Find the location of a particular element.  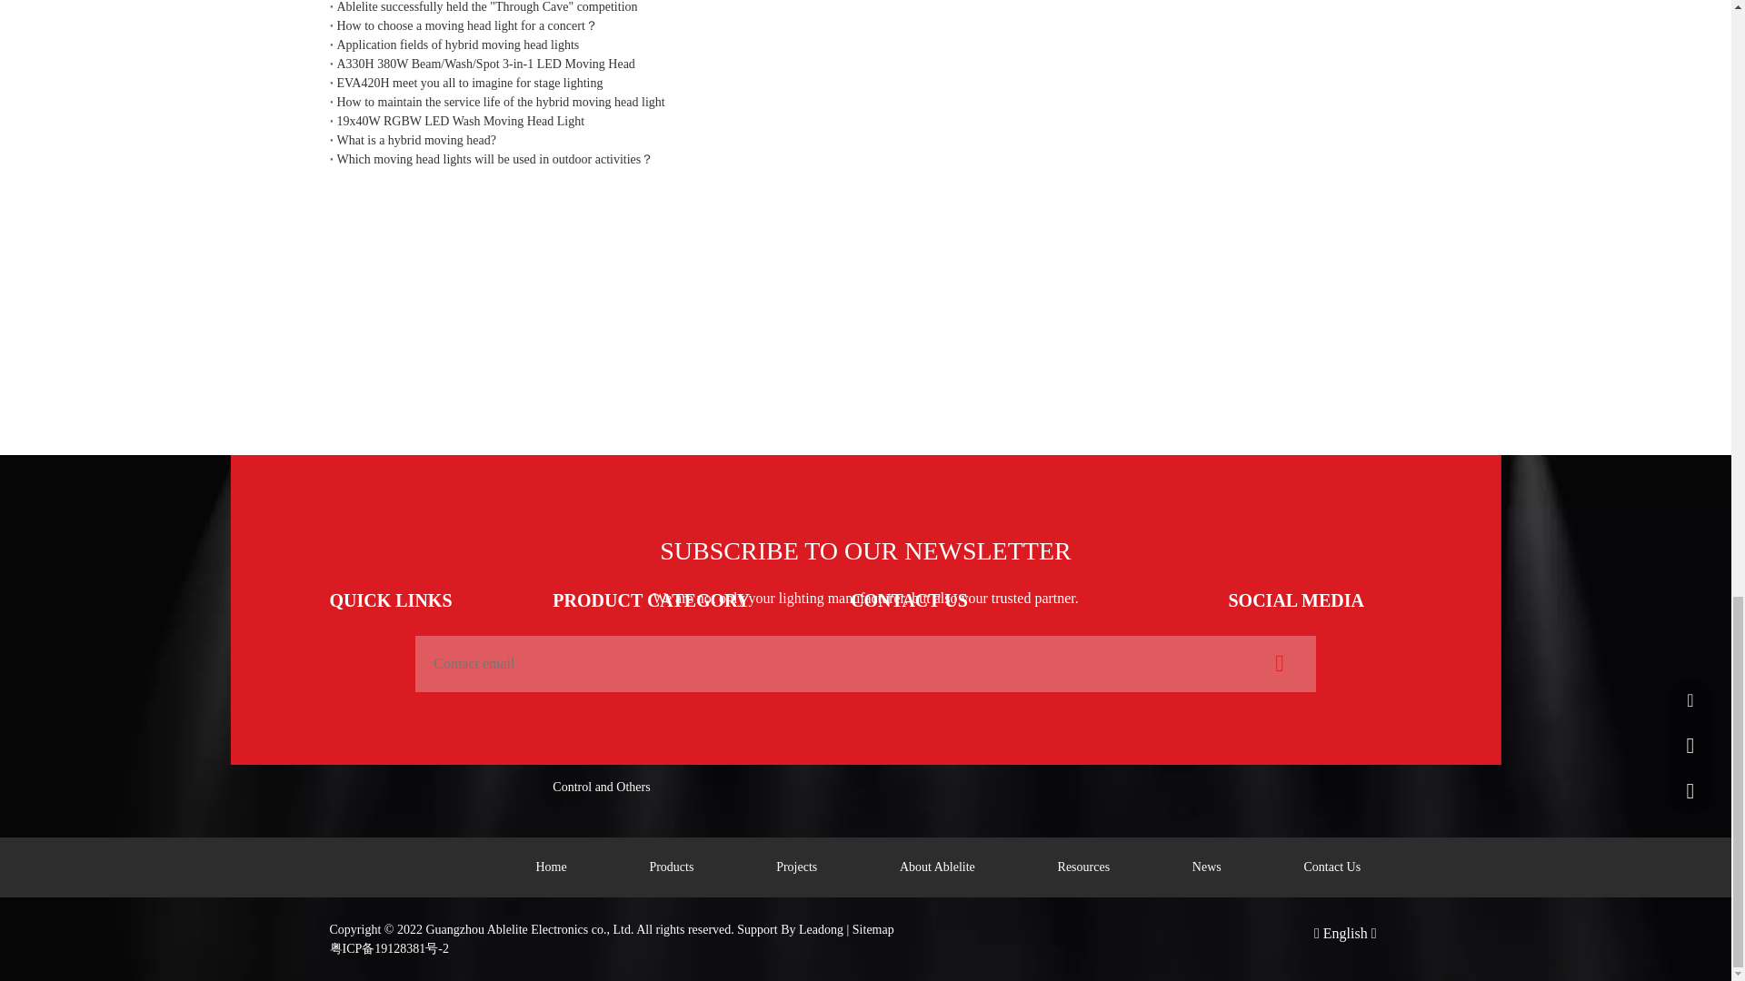

EVA420H meet you all to imagine for stage lighting is located at coordinates (865, 83).